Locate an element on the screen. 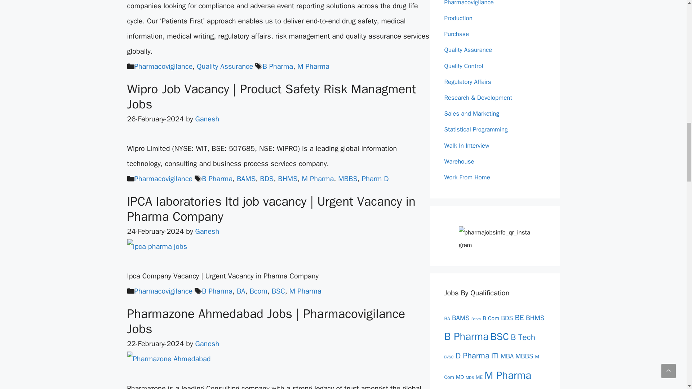 The image size is (692, 389). M Pharma is located at coordinates (313, 66).